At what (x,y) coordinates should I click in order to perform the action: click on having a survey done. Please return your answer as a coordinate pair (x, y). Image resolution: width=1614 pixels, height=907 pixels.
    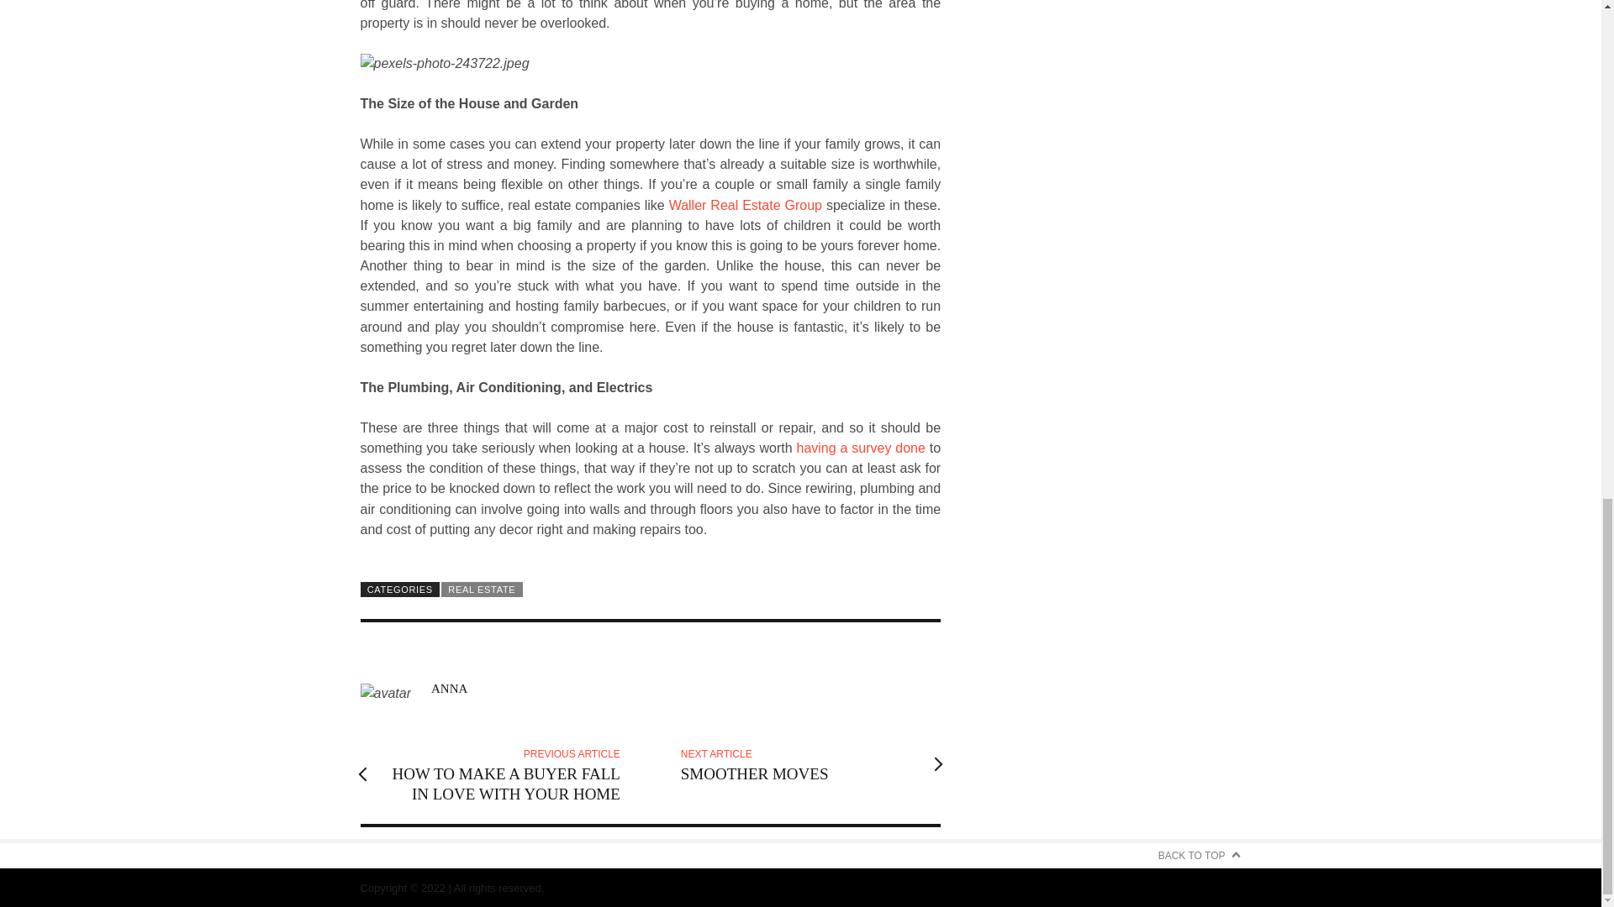
    Looking at the image, I should click on (861, 448).